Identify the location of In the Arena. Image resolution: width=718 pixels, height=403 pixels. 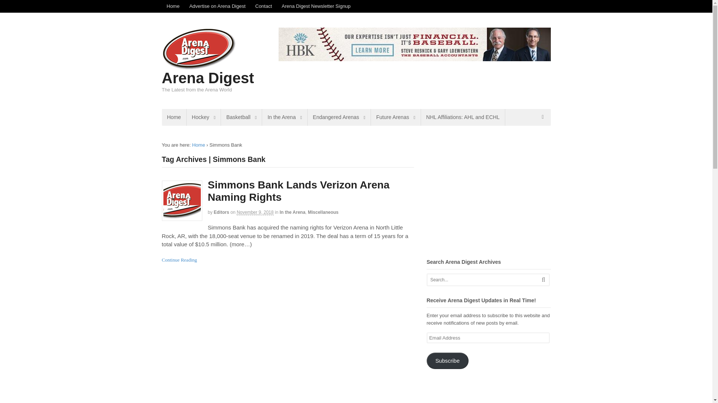
(292, 212).